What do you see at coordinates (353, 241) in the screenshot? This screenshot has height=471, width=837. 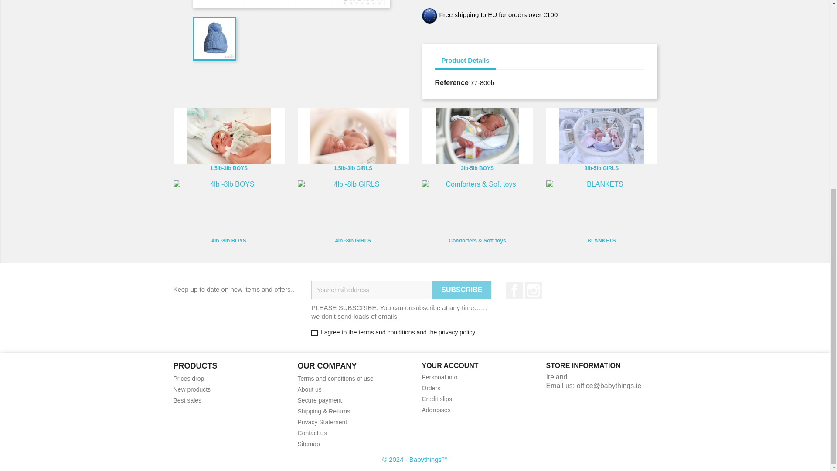 I see `4lb -8lb GIRLS` at bounding box center [353, 241].